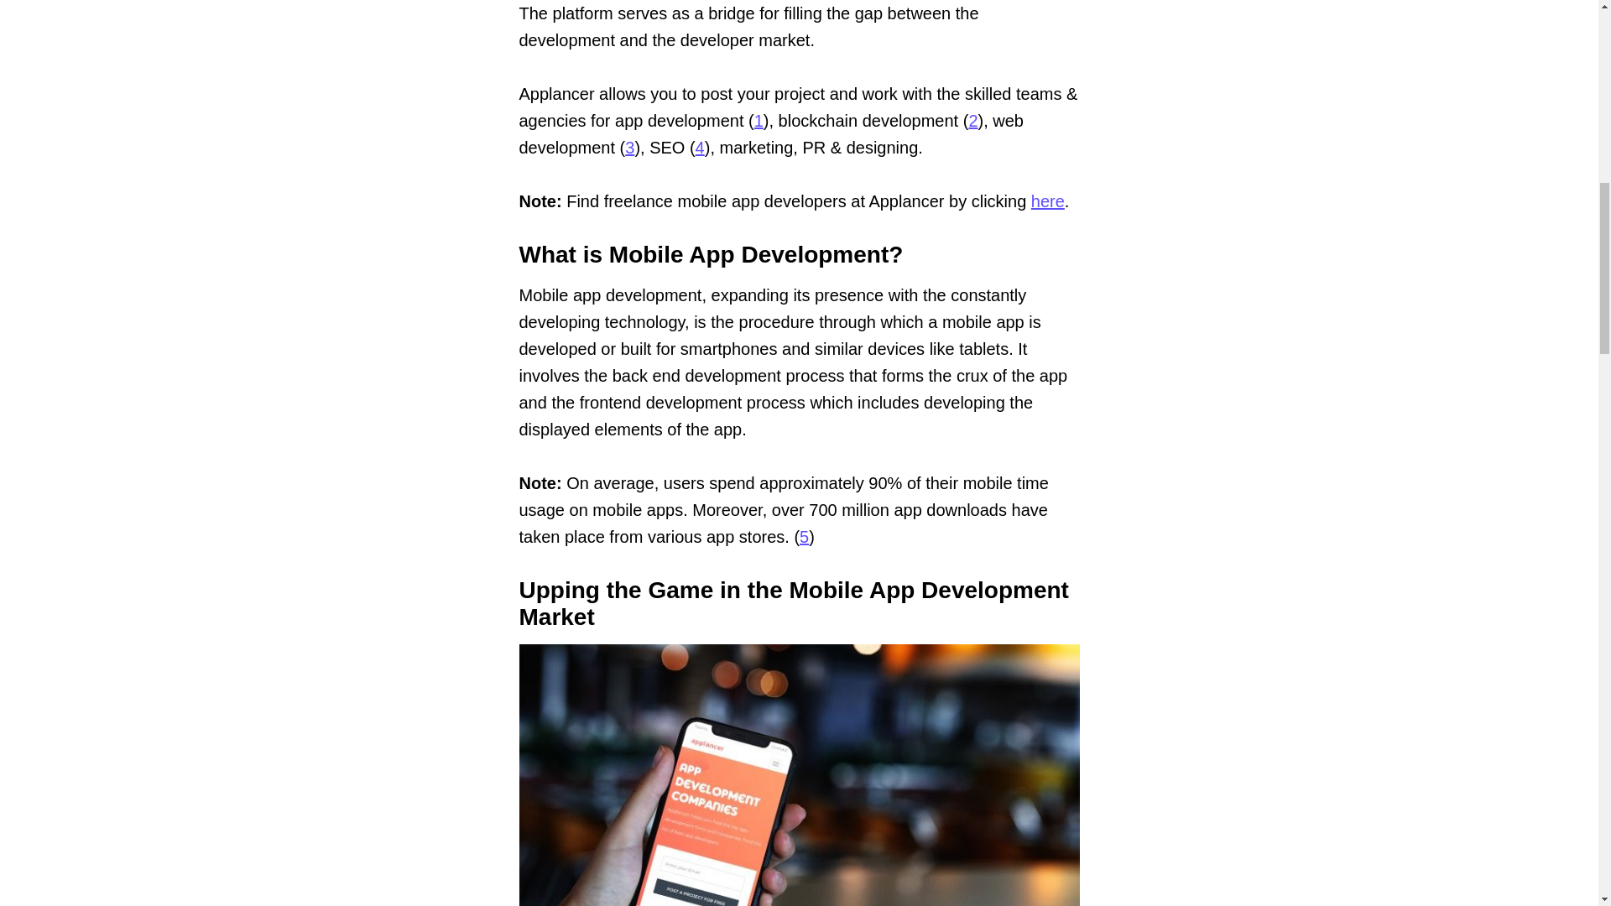 The height and width of the screenshot is (906, 1611). Describe the element at coordinates (972, 121) in the screenshot. I see `2` at that location.